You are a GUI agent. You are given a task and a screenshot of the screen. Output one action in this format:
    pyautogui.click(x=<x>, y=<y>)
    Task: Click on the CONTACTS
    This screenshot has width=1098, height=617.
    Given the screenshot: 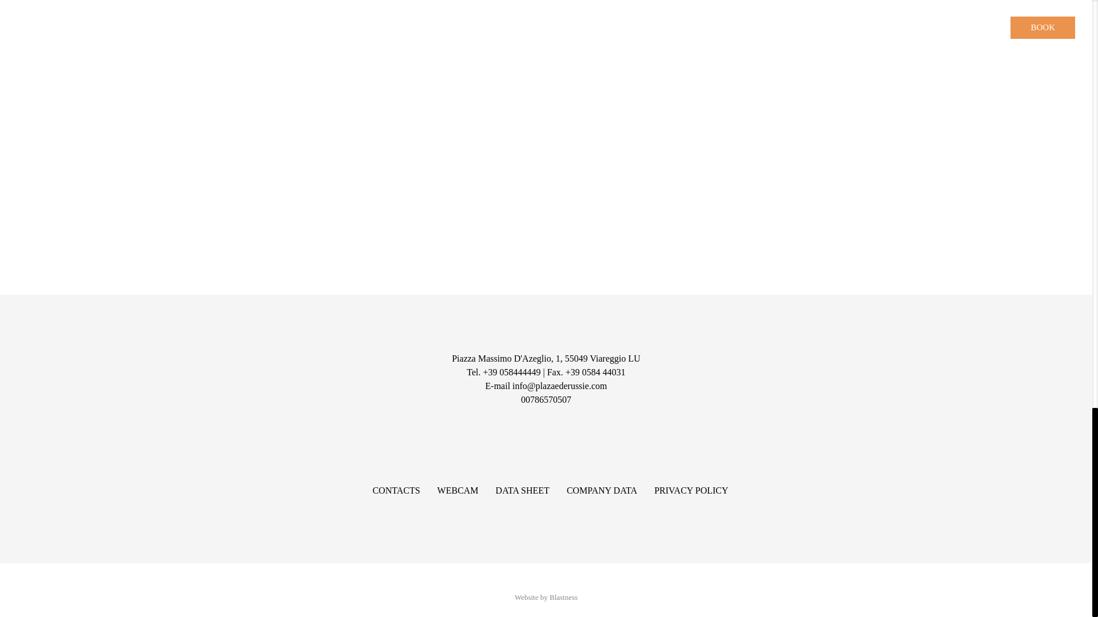 What is the action you would take?
    pyautogui.click(x=396, y=490)
    